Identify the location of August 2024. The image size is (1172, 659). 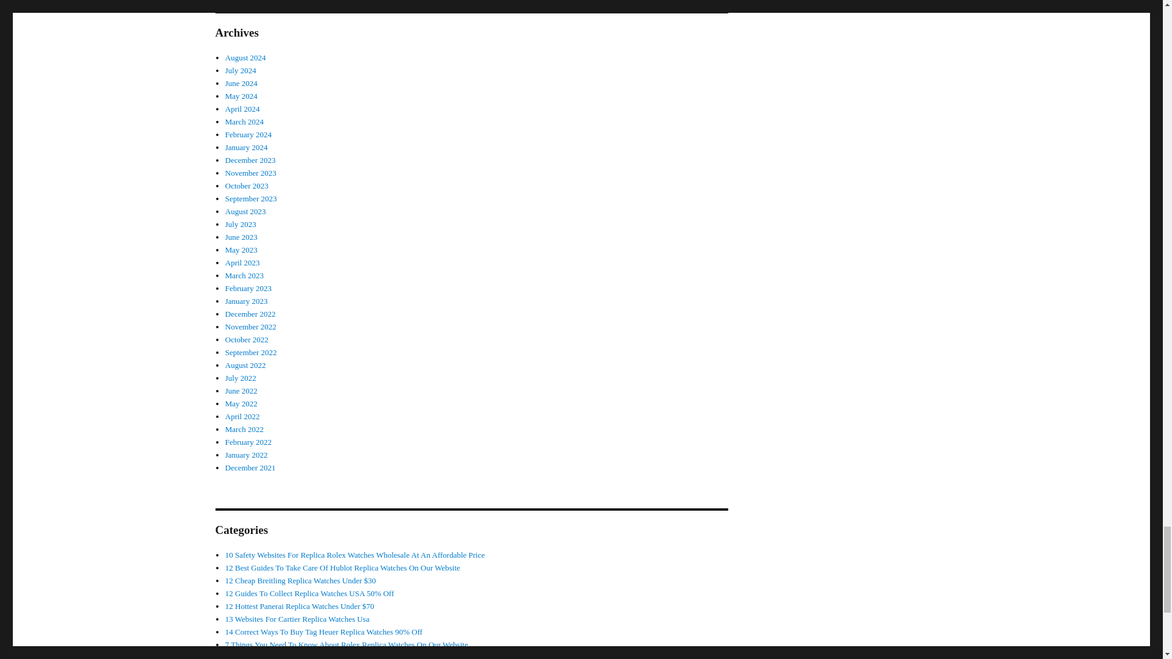
(245, 57).